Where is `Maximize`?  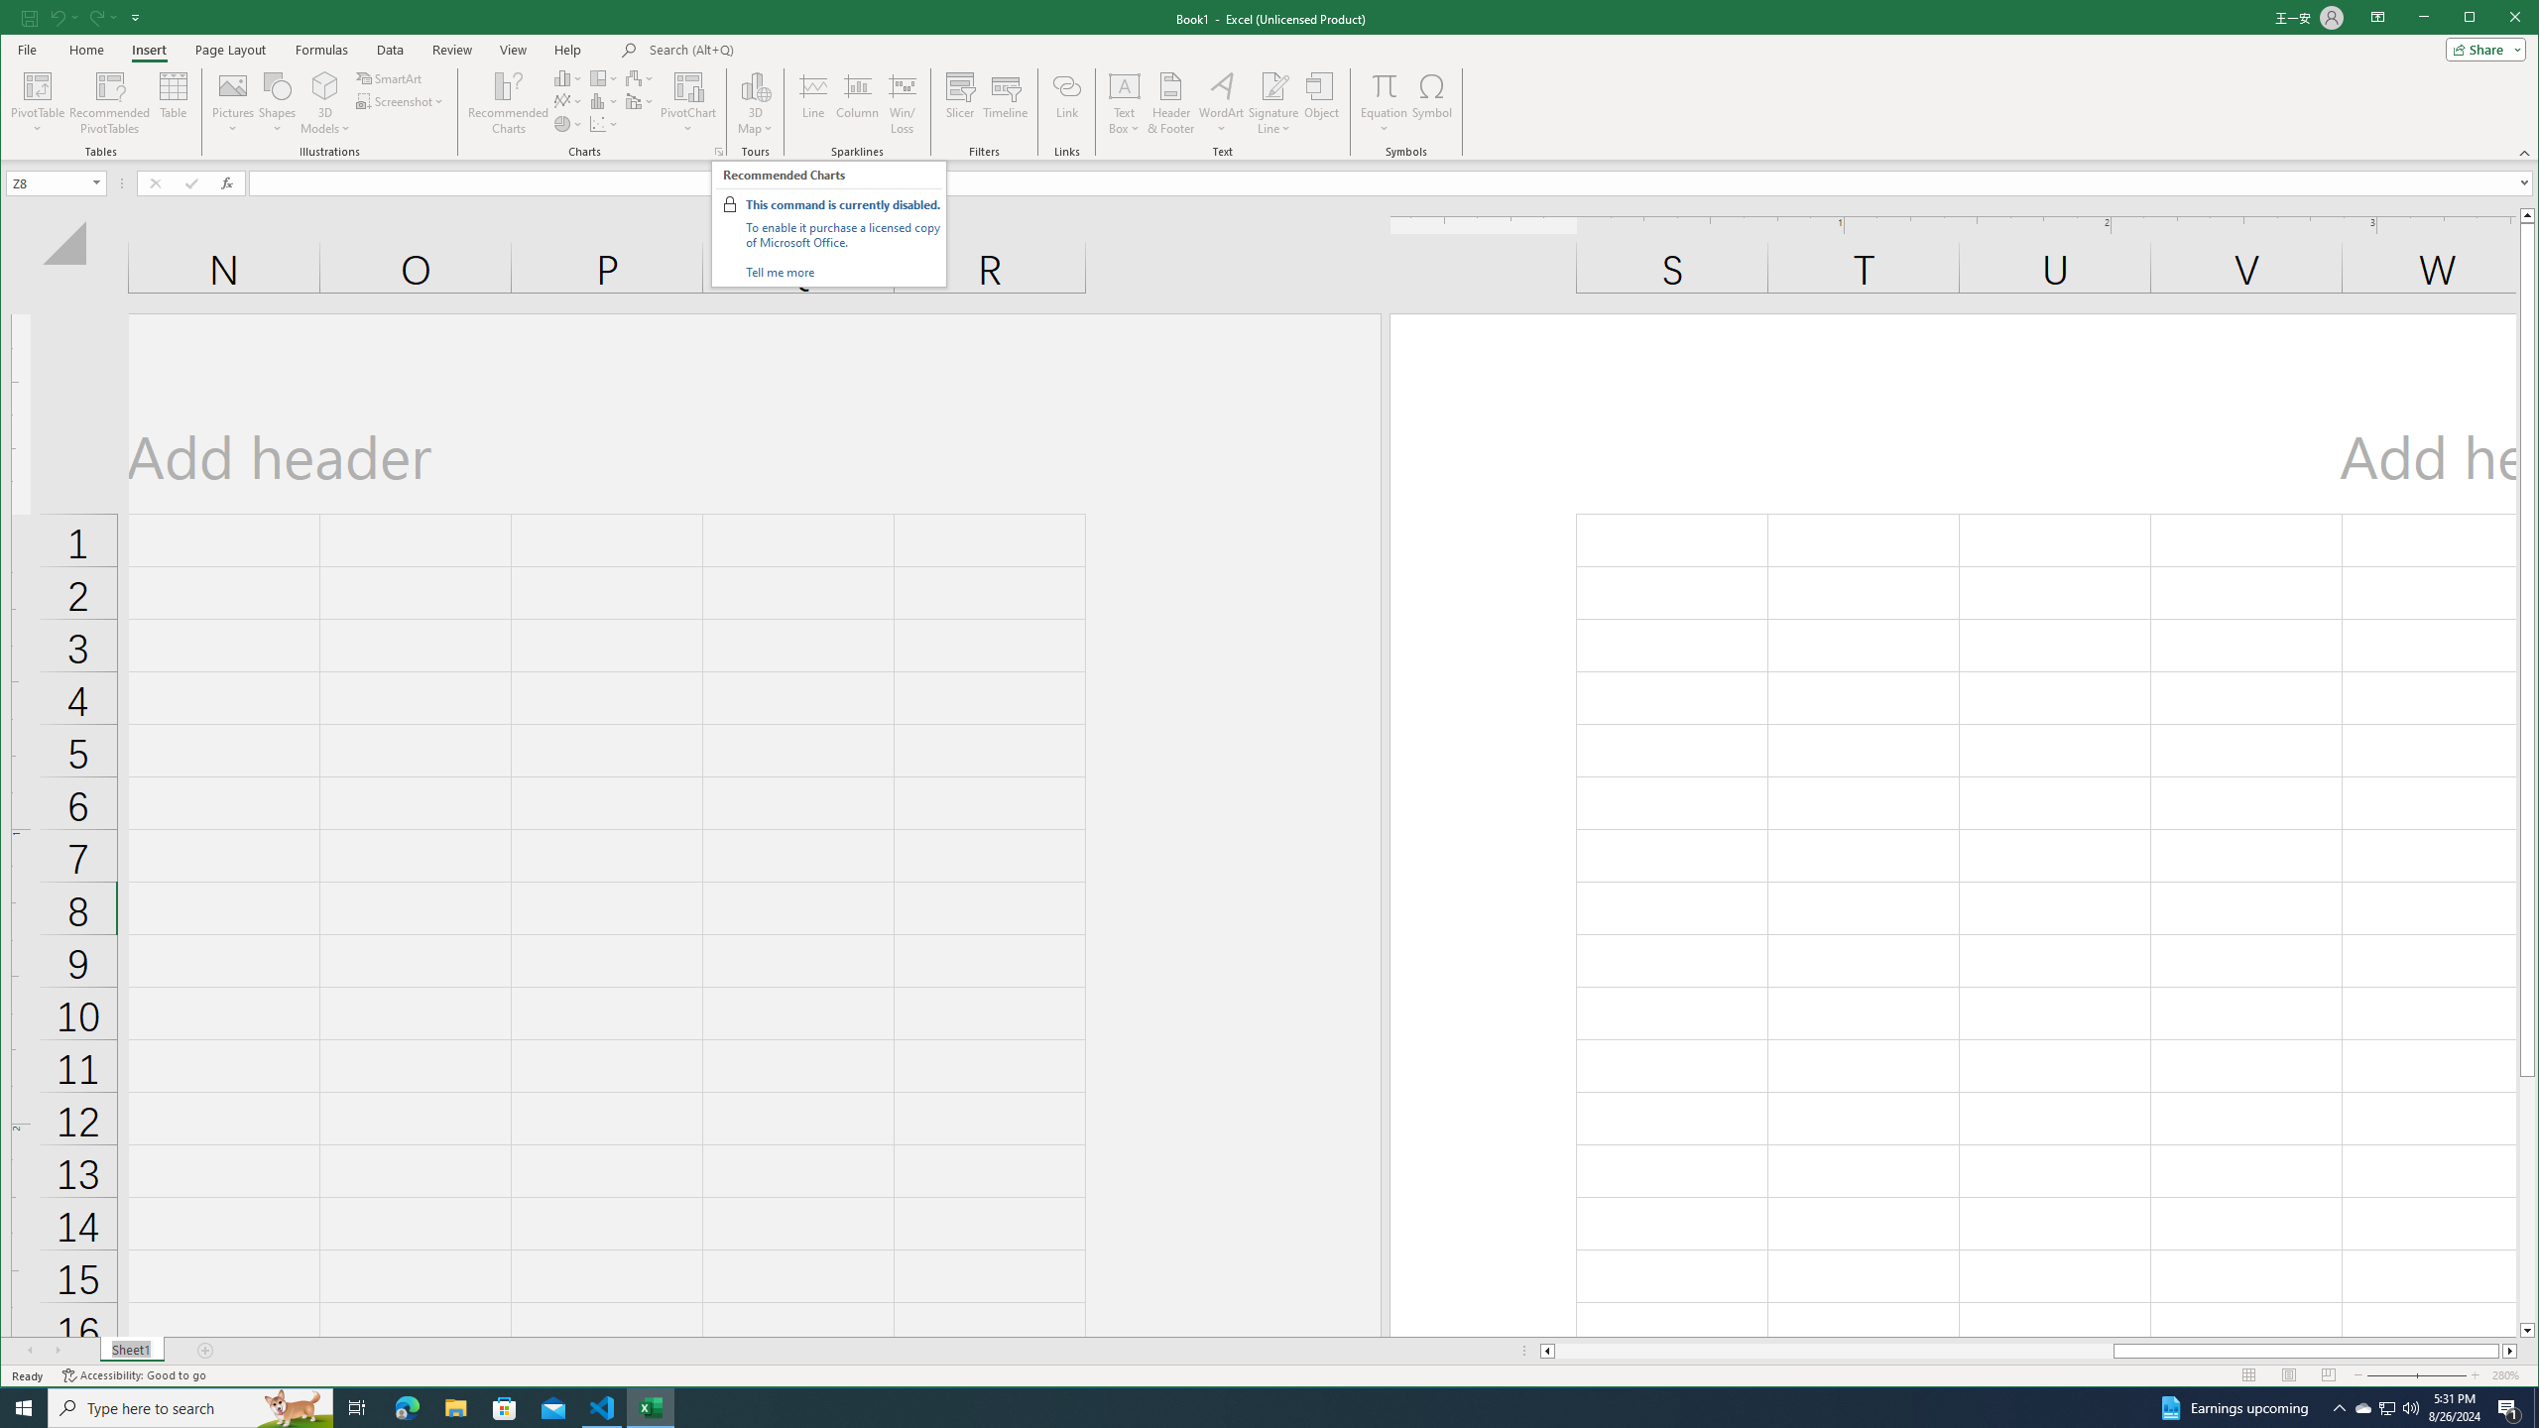
Maximize is located at coordinates (2497, 19).